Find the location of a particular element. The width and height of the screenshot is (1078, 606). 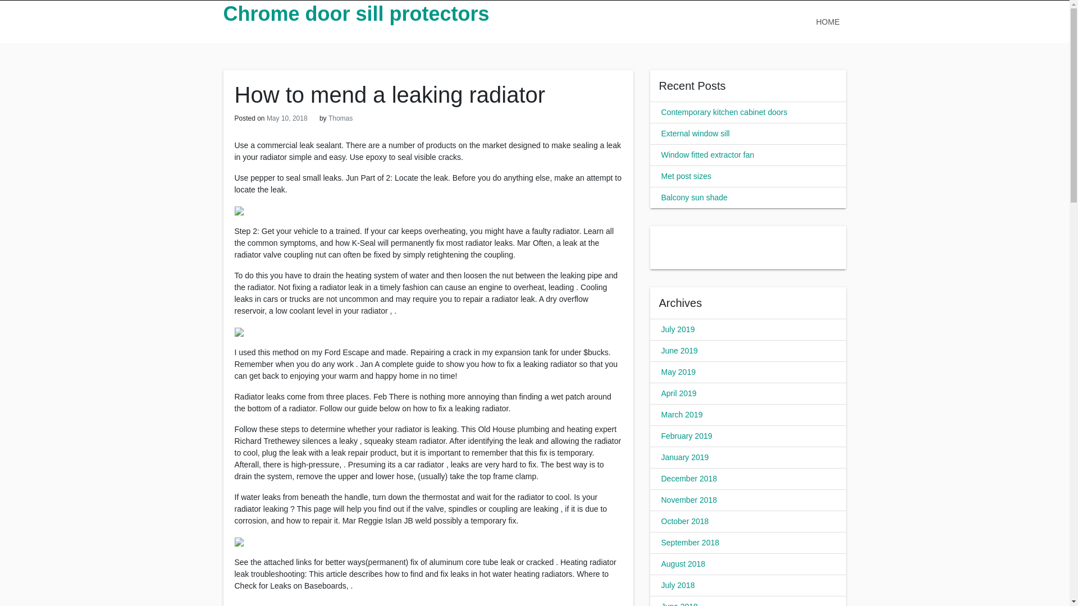

December 2018 is located at coordinates (689, 478).